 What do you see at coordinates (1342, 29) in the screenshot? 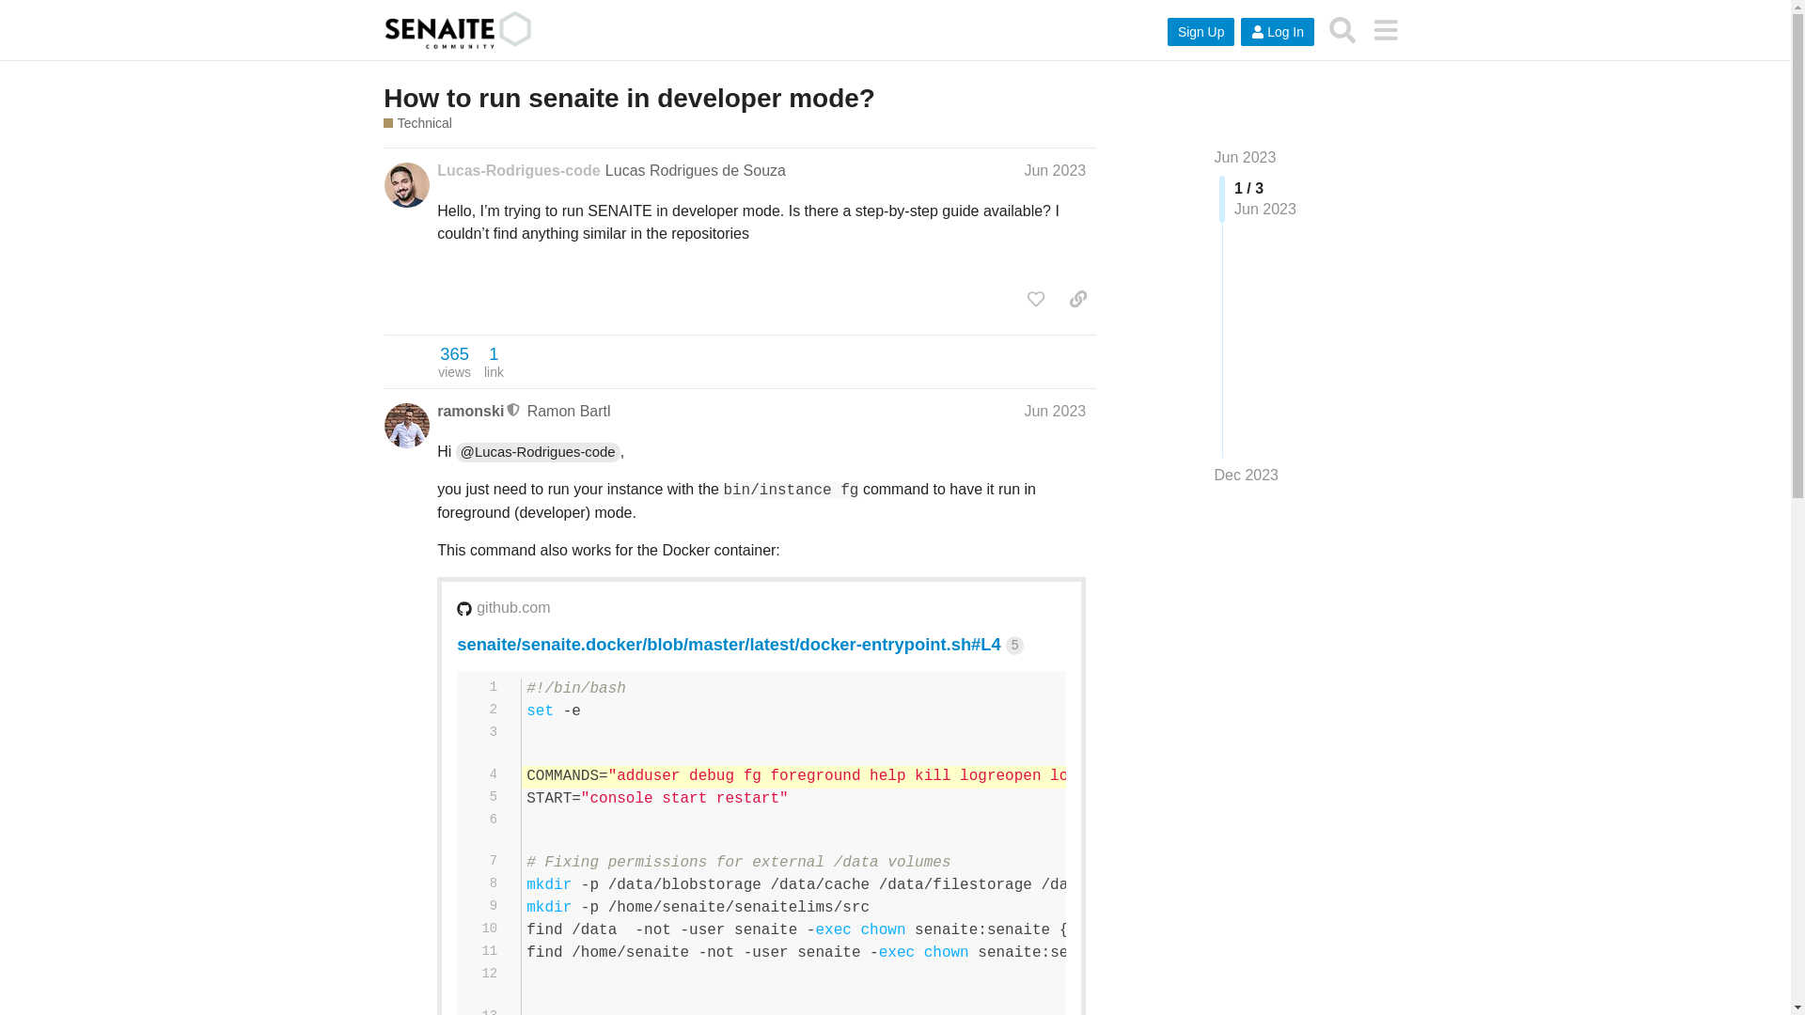
I see `Search` at bounding box center [1342, 29].